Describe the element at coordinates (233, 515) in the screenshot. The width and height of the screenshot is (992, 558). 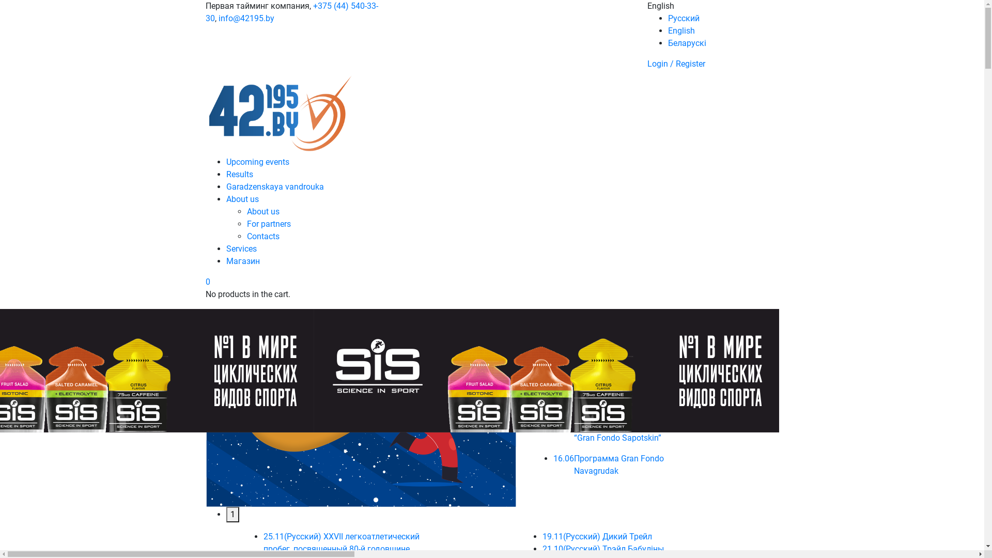
I see `1` at that location.